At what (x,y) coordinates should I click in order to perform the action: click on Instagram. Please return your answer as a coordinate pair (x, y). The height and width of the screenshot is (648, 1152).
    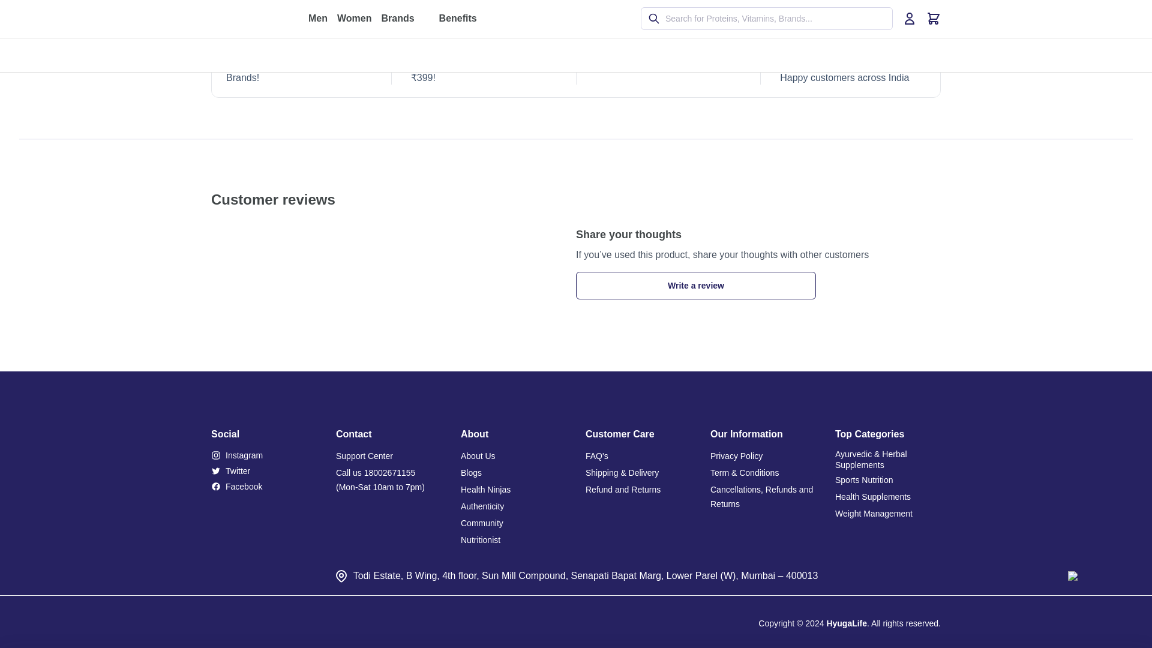
    Looking at the image, I should click on (264, 455).